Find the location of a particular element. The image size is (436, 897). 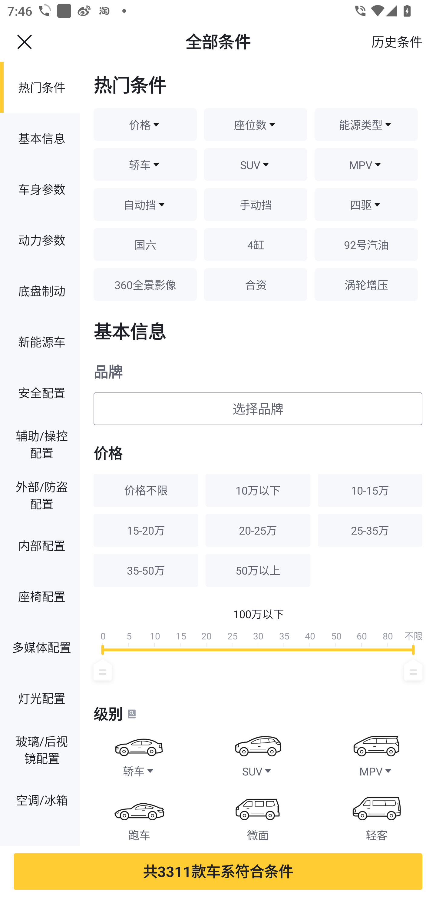

涡轮增压 is located at coordinates (366, 284).